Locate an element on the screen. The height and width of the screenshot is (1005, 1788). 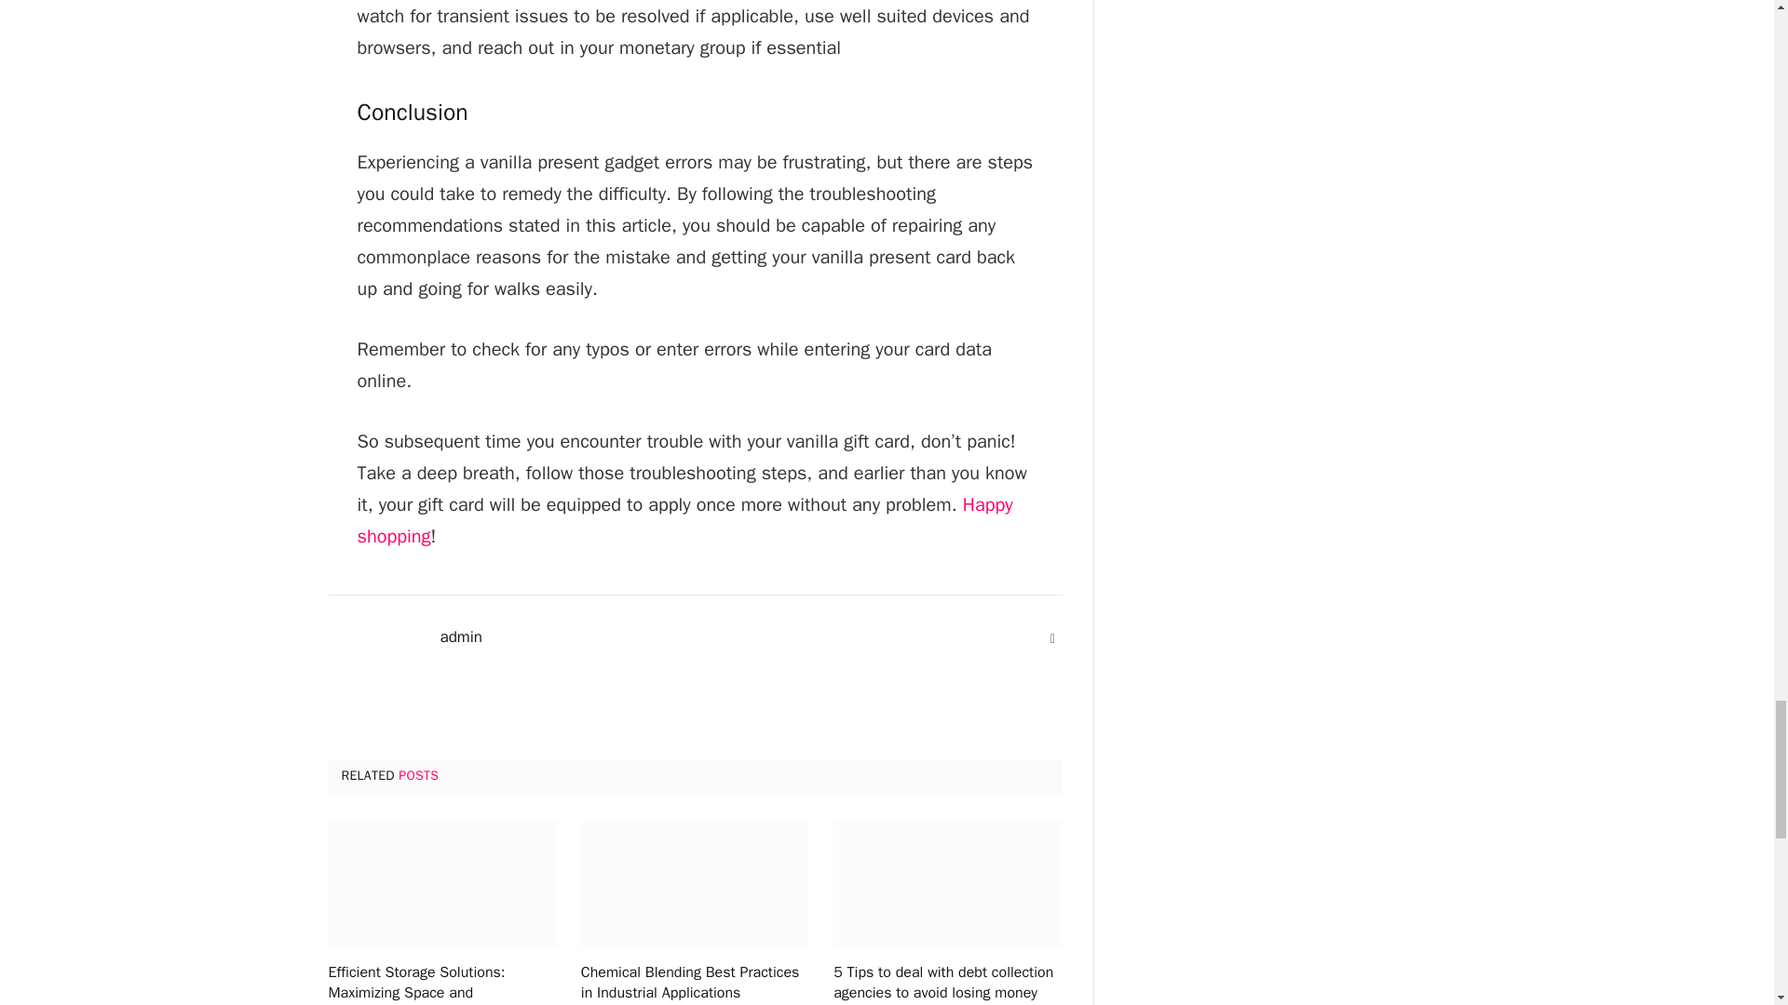
Posts by admin is located at coordinates (461, 637).